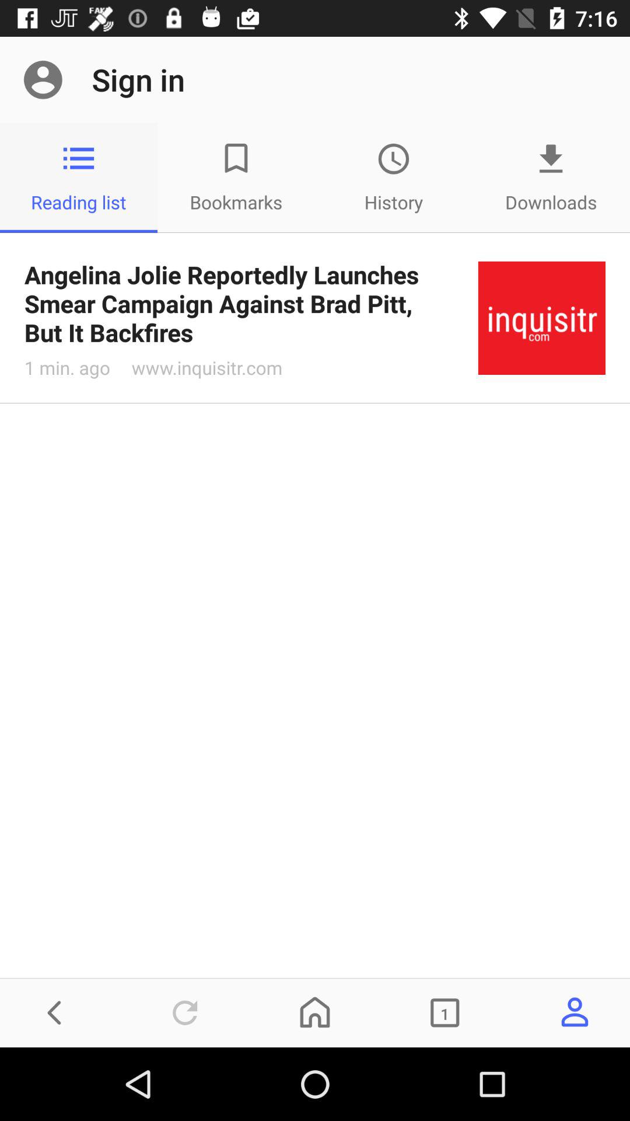 The image size is (630, 1121). Describe the element at coordinates (43, 79) in the screenshot. I see `click app to the left of the sign in item` at that location.